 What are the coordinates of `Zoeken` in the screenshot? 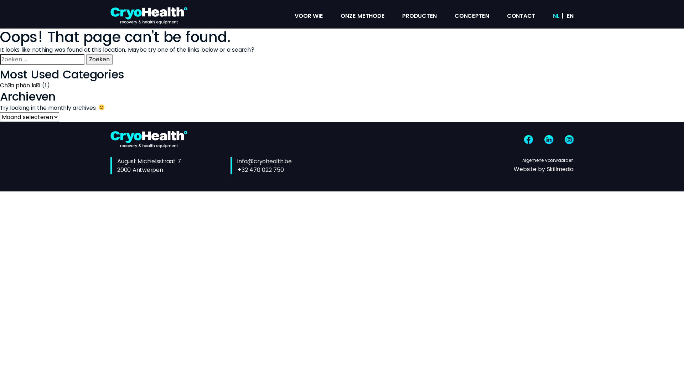 It's located at (99, 60).